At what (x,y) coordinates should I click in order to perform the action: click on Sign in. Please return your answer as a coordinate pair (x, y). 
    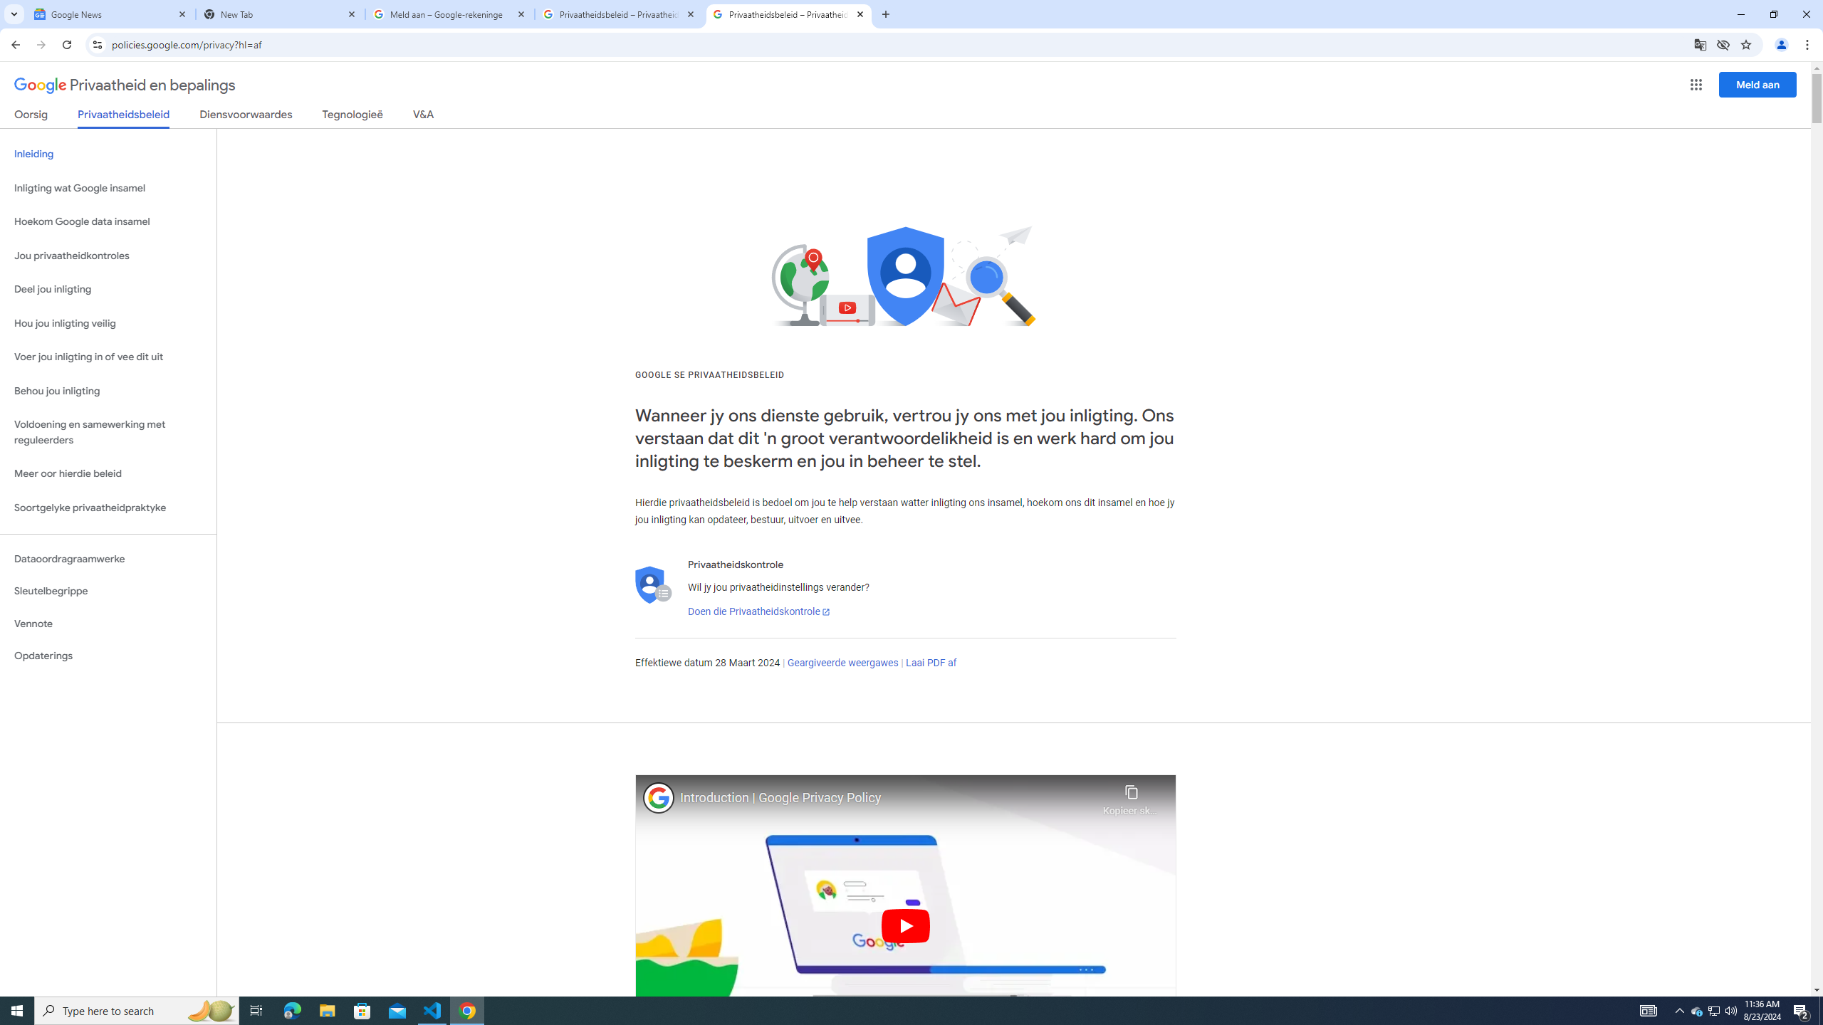
    Looking at the image, I should click on (1633, 23).